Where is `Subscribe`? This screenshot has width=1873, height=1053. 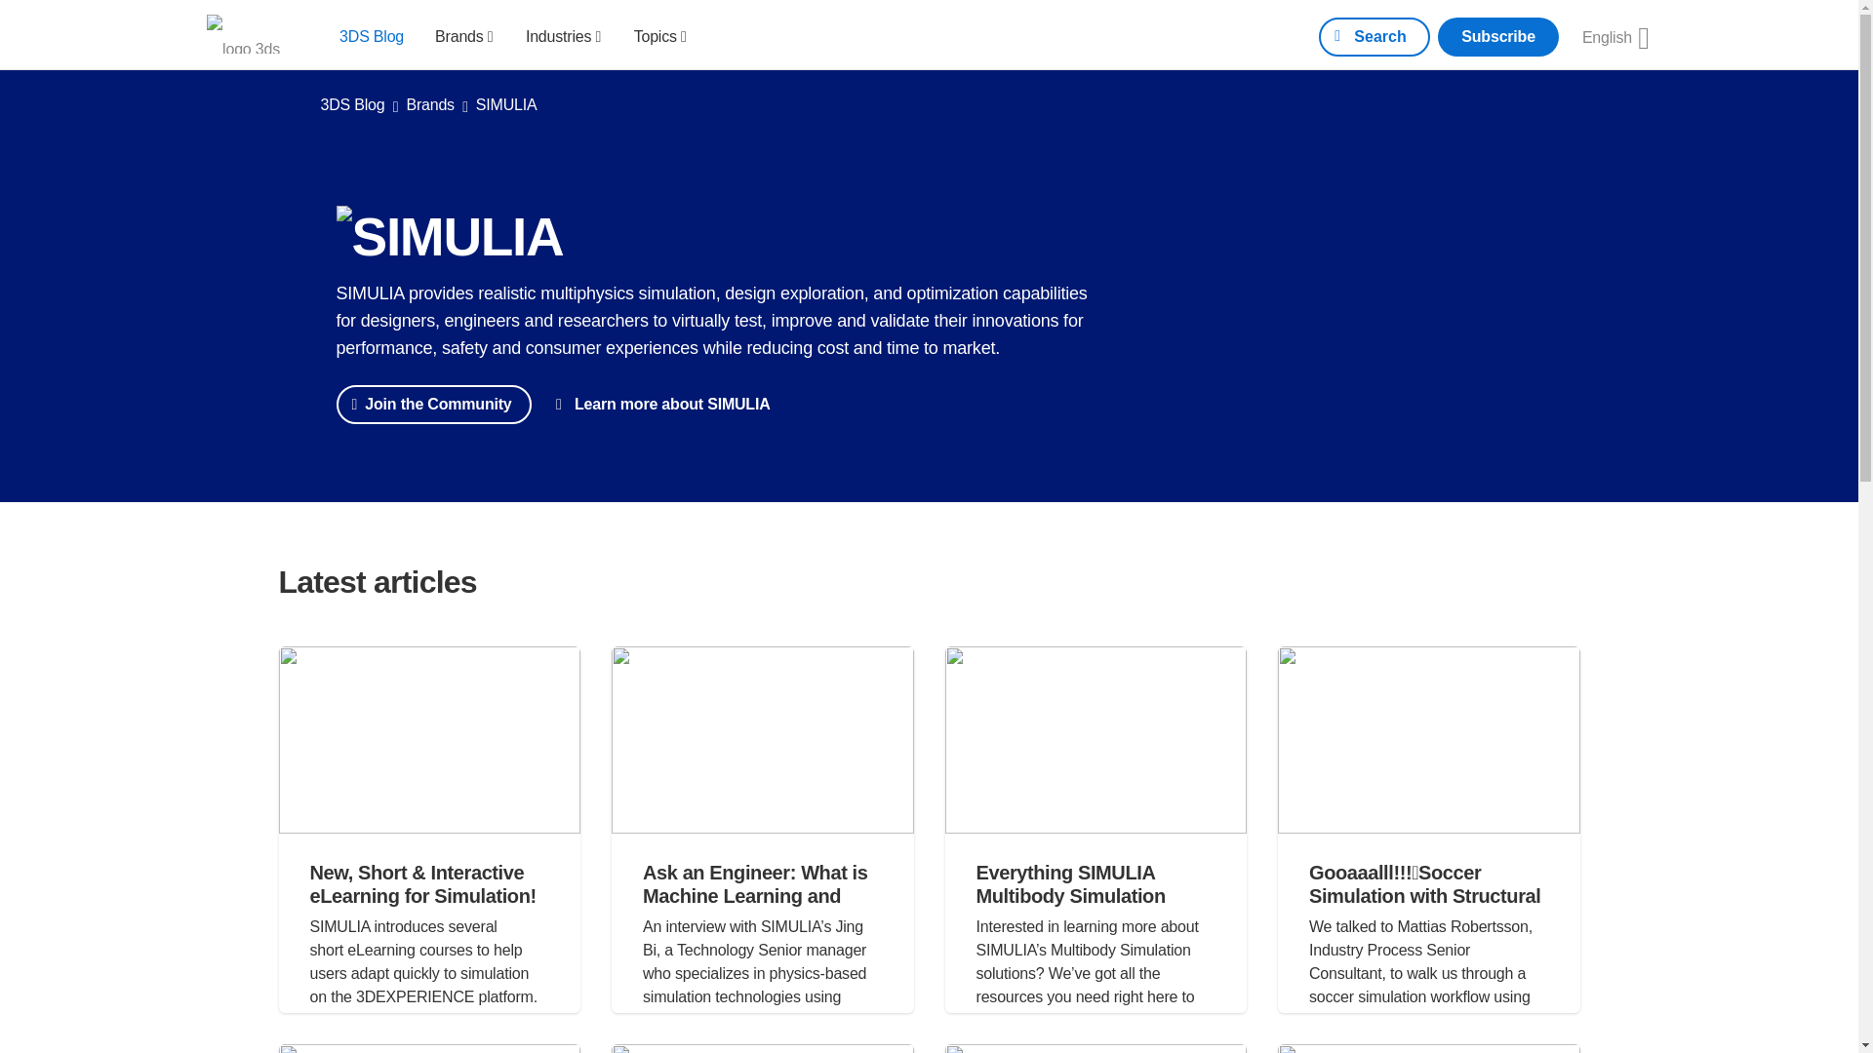
Subscribe is located at coordinates (1498, 37).